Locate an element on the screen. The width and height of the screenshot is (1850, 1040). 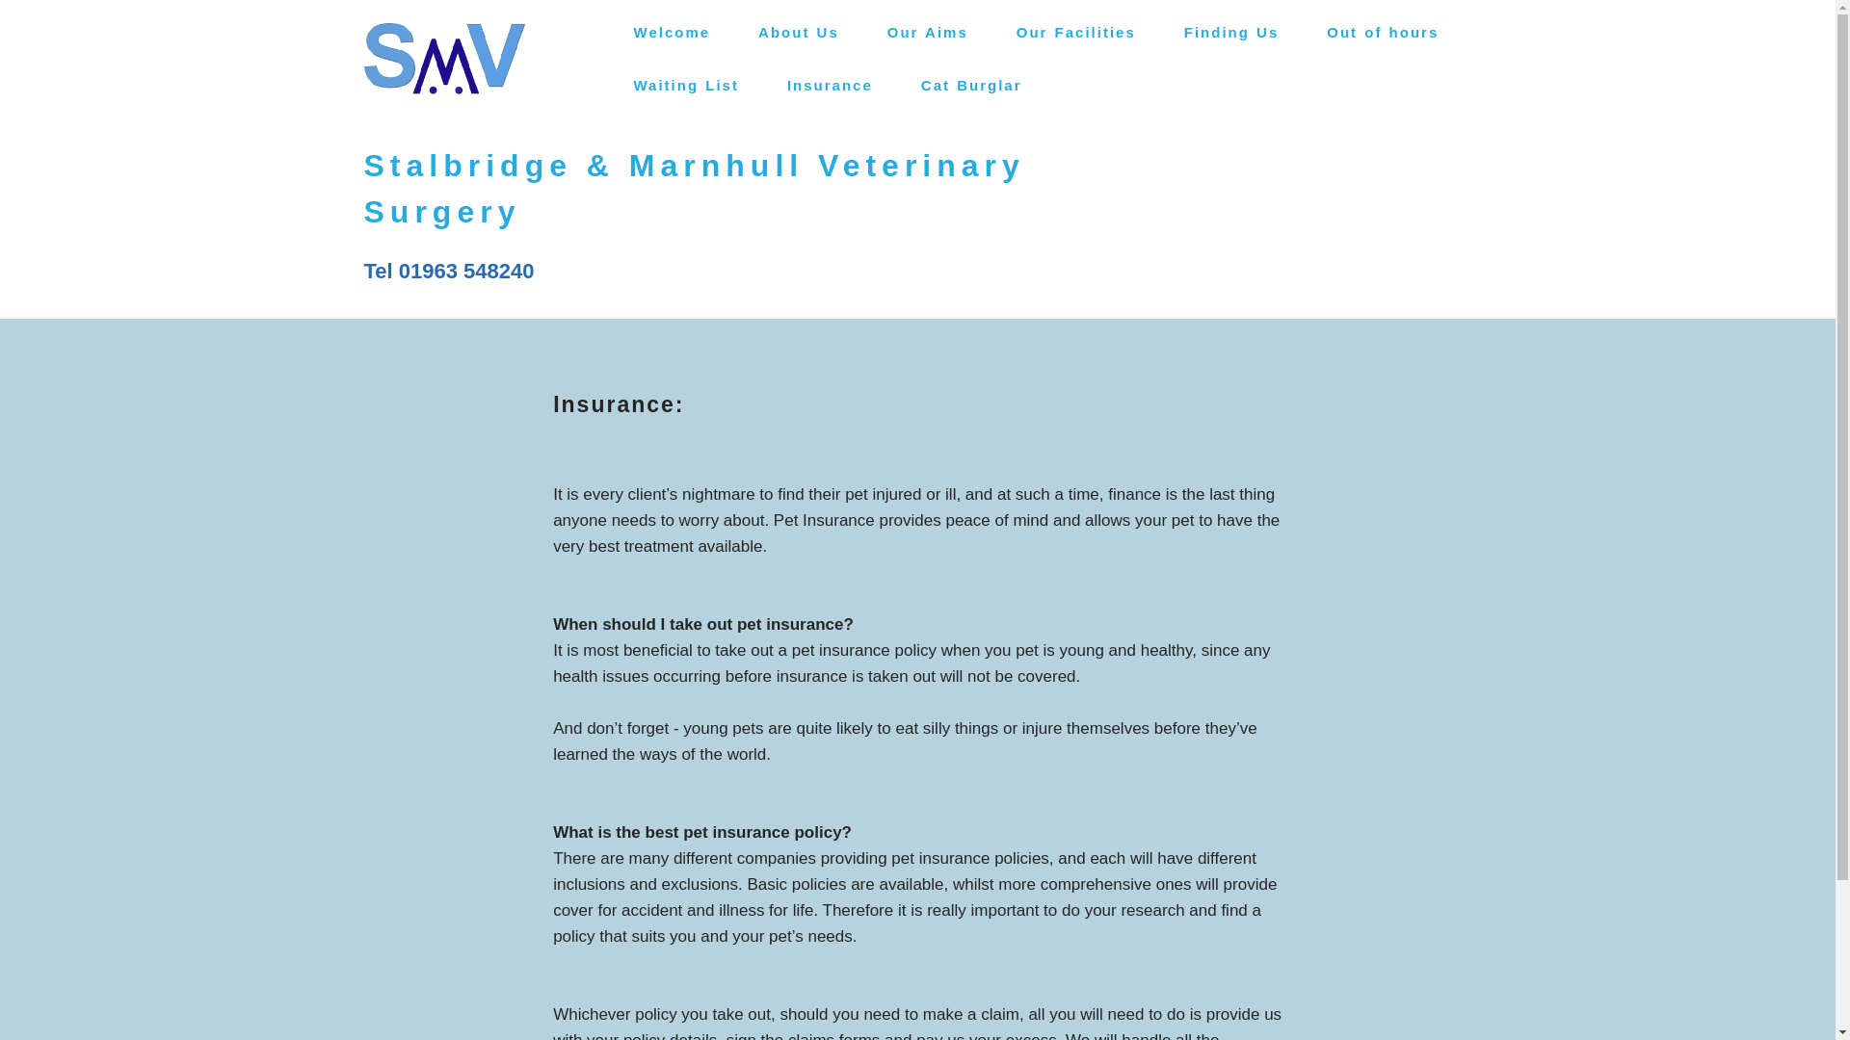
Finding Us is located at coordinates (1231, 31).